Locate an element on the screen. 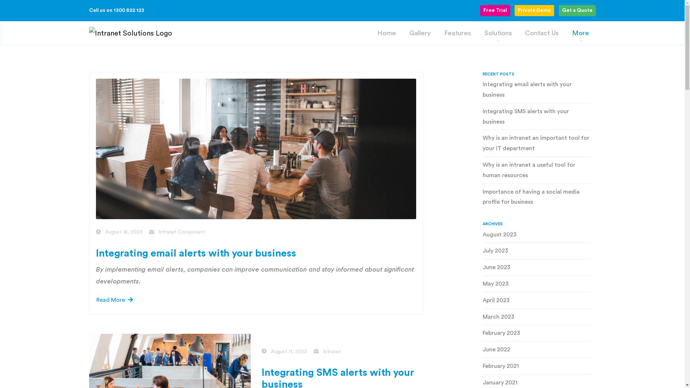 The image size is (690, 388). Integrating email alerts with your business is located at coordinates (536, 91).